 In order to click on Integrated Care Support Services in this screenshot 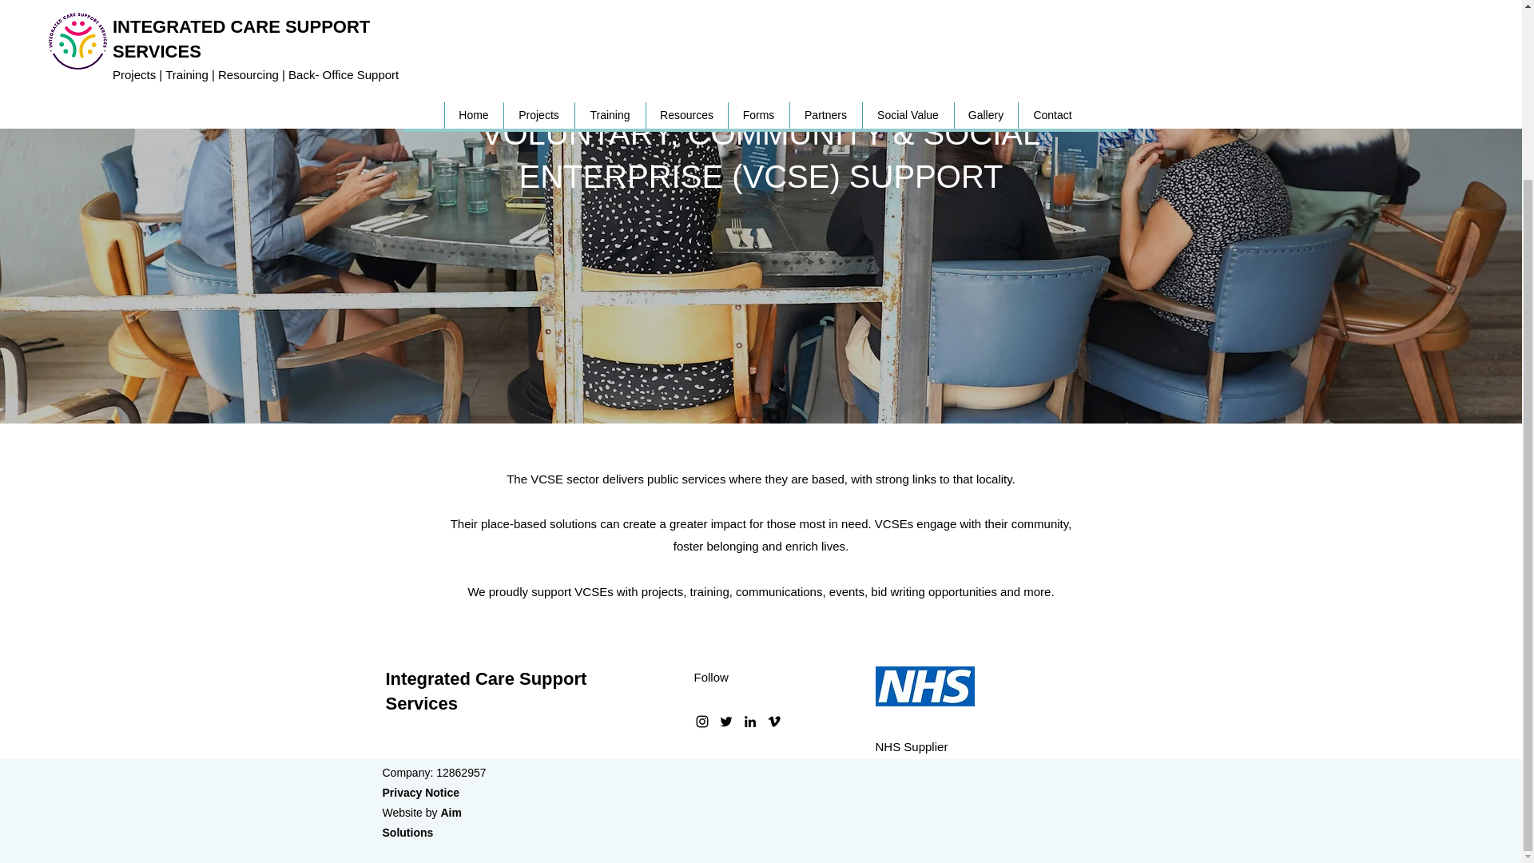, I will do `click(485, 691)`.